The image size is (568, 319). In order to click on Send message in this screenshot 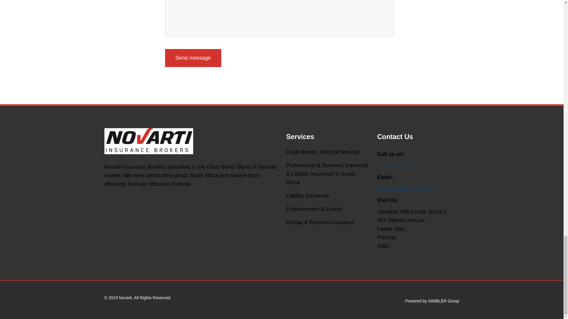, I will do `click(193, 58)`.